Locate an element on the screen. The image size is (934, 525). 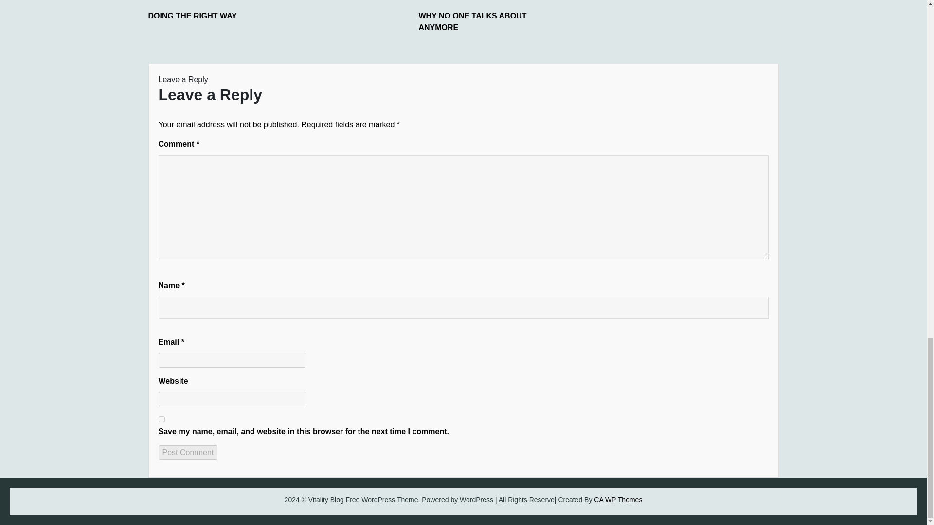
Post Comment is located at coordinates (188, 452).